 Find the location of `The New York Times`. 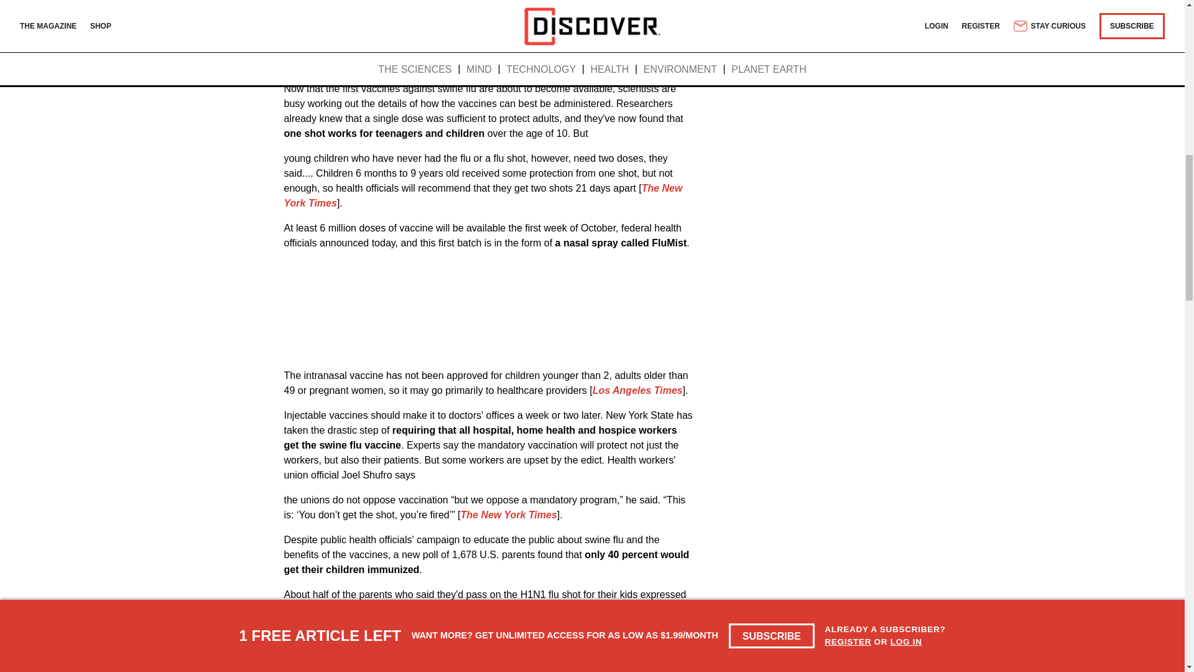

The New York Times is located at coordinates (483, 195).